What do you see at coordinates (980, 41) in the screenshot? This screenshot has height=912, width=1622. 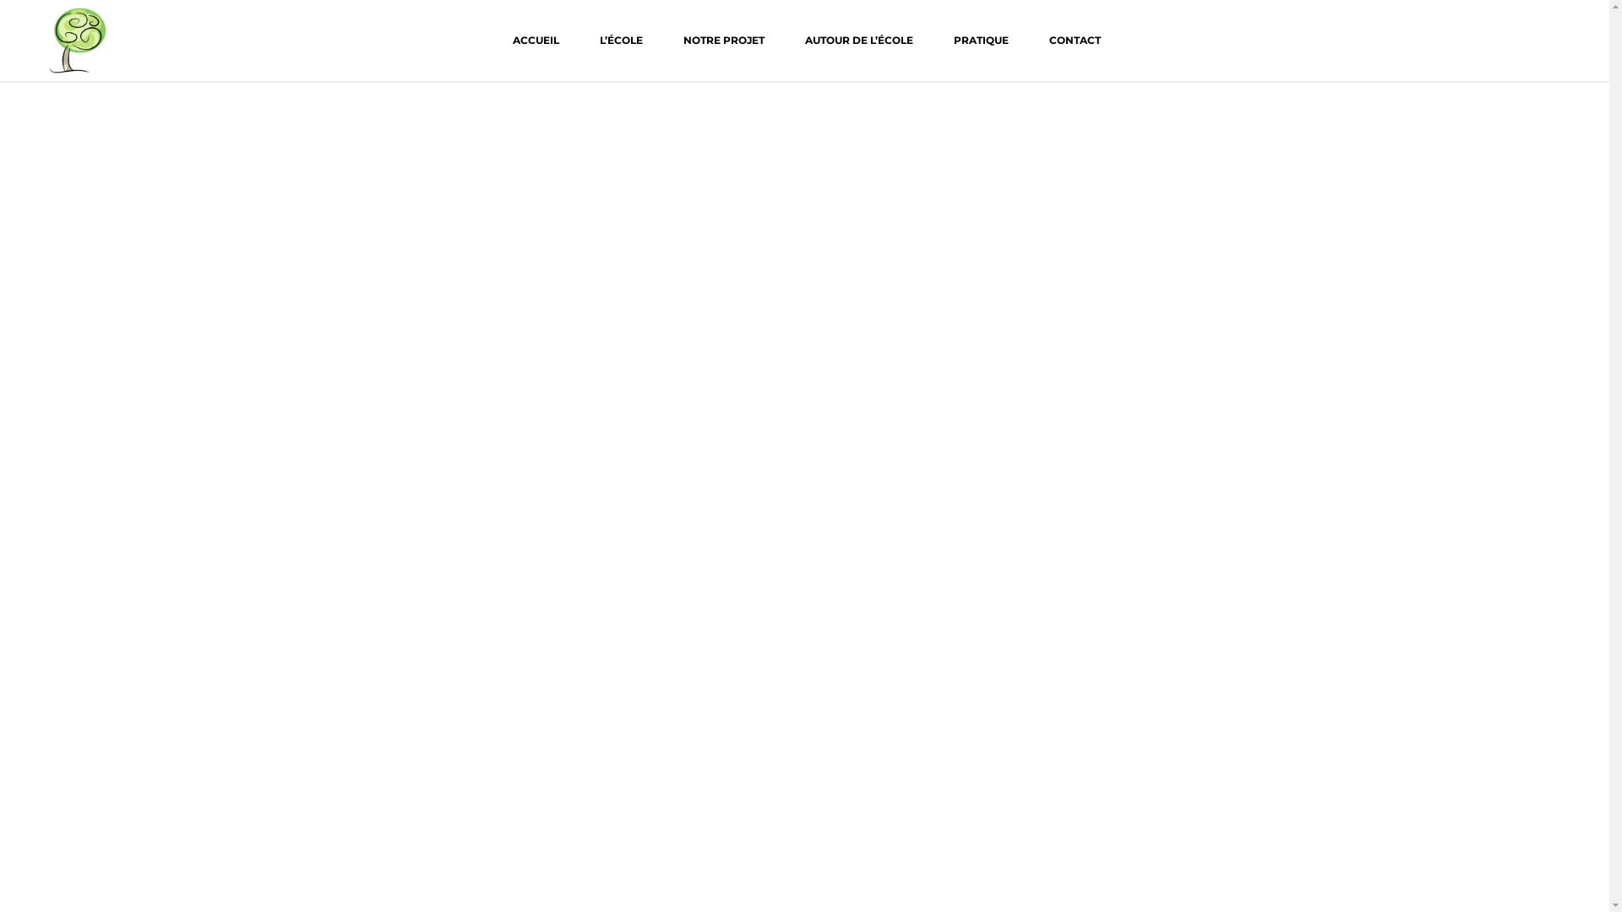 I see `PRATIQUE` at bounding box center [980, 41].